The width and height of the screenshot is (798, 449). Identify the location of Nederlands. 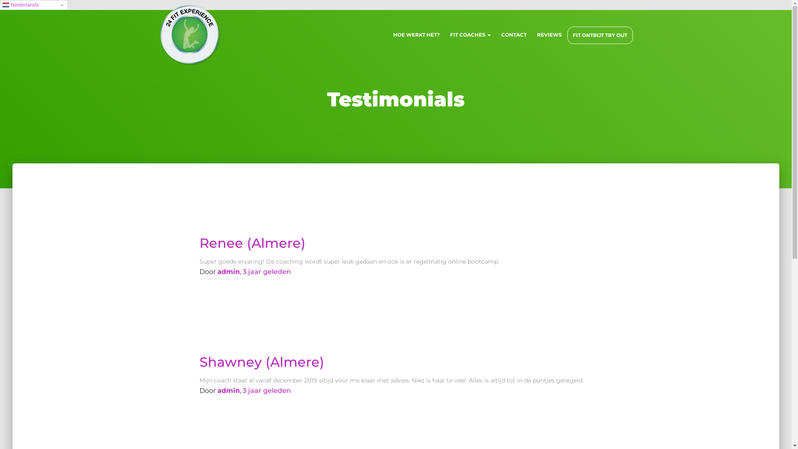
(34, 5).